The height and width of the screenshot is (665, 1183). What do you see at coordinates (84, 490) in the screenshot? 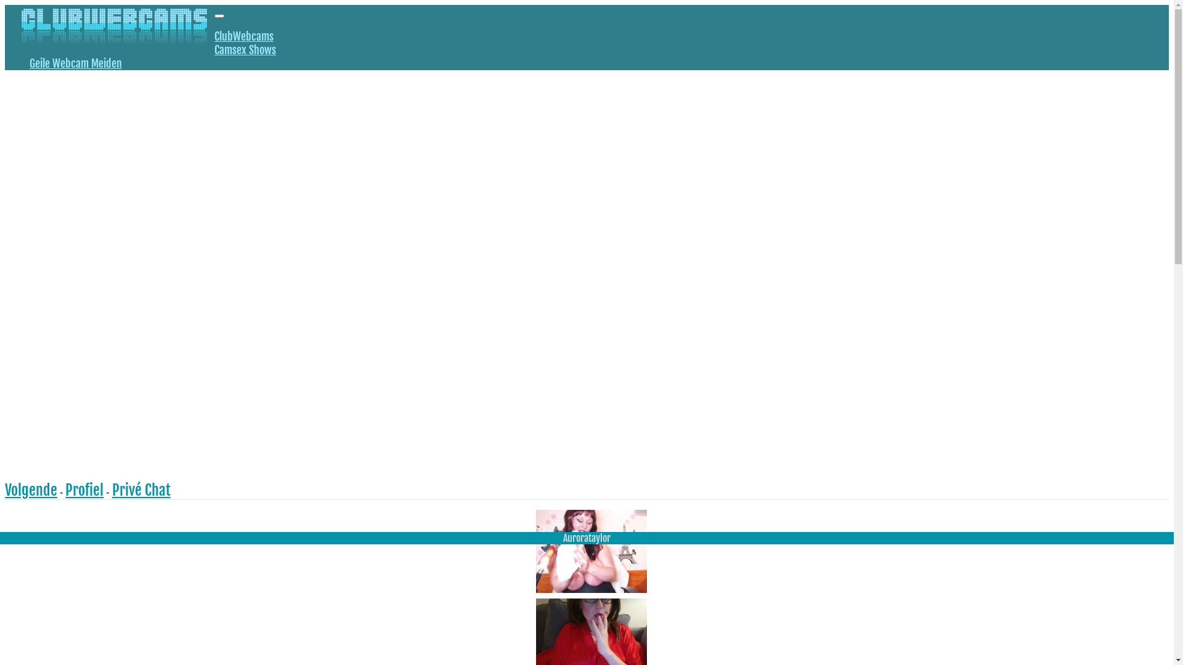
I see `Profiel` at bounding box center [84, 490].